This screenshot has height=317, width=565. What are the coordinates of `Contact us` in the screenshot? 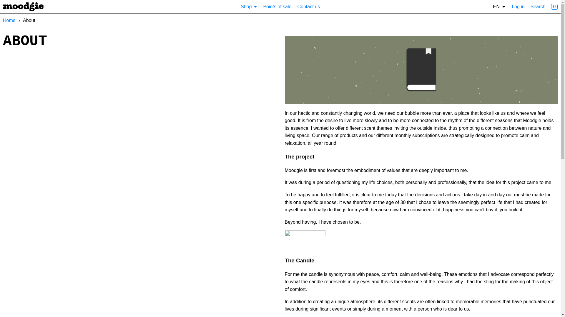 It's located at (308, 7).